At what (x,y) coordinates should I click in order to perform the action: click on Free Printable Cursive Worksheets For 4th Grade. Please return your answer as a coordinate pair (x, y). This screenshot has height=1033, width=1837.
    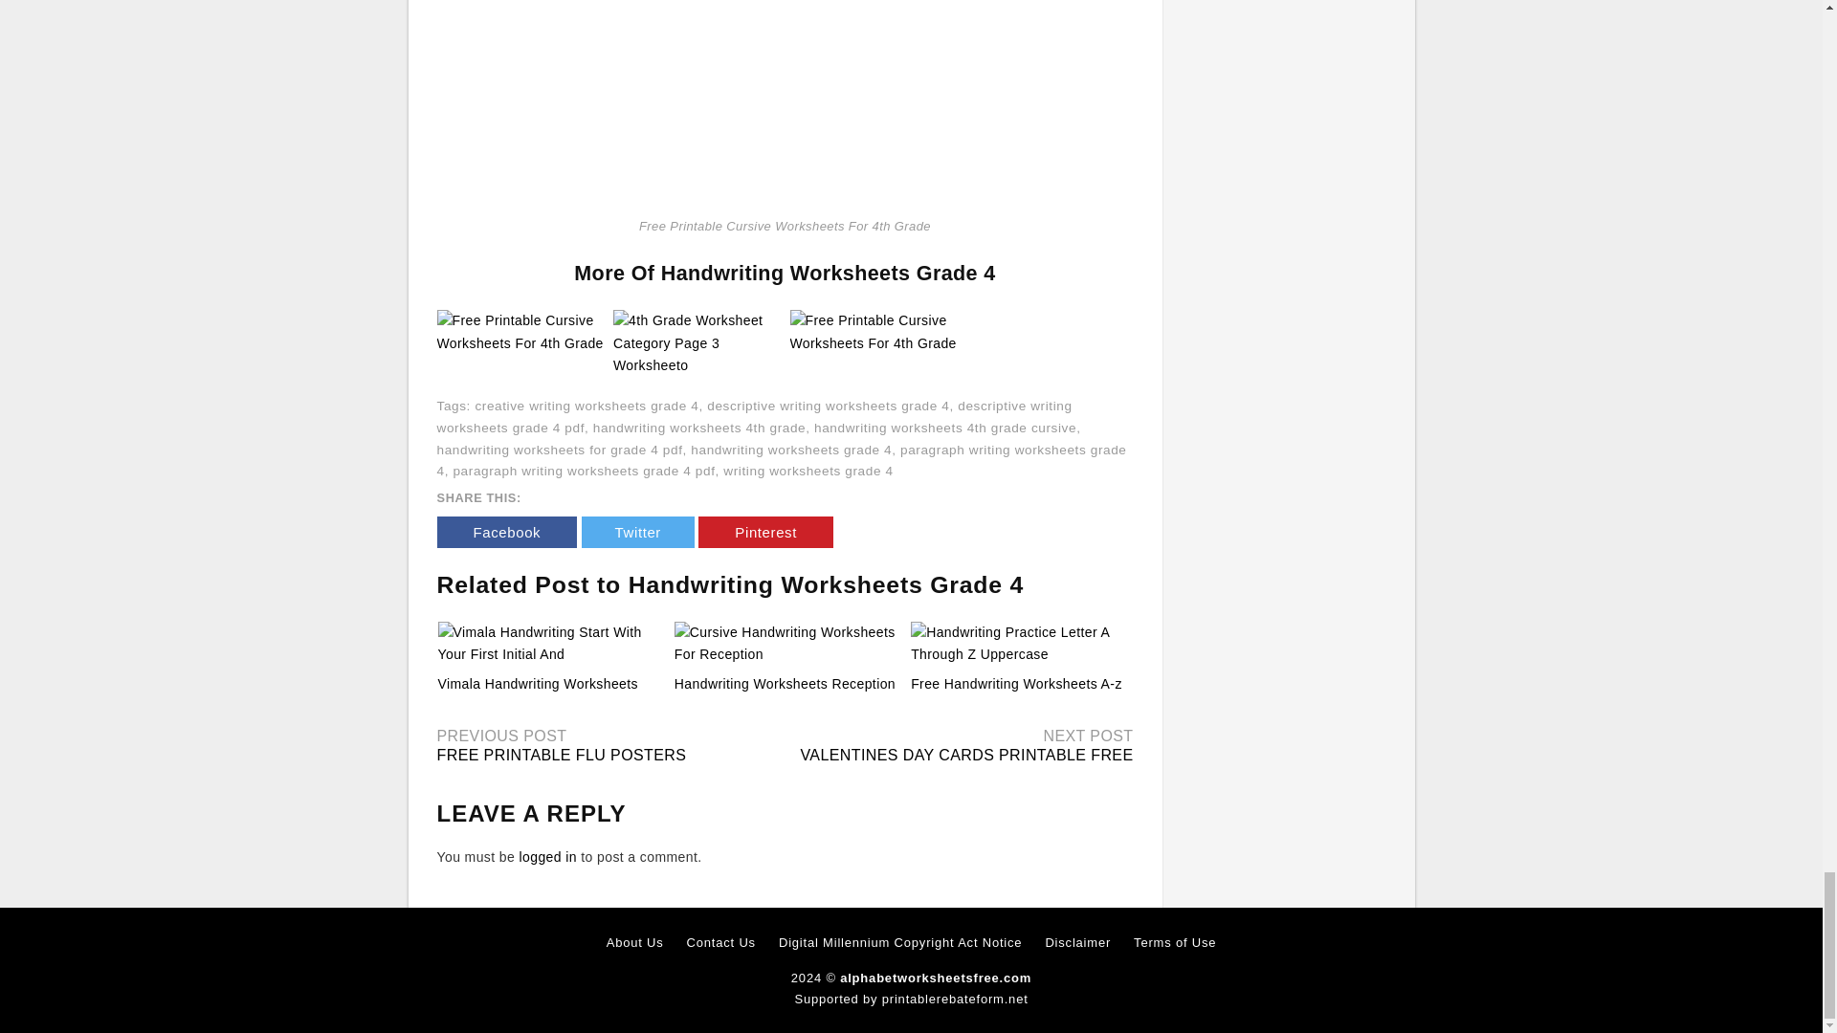
    Looking at the image, I should click on (520, 333).